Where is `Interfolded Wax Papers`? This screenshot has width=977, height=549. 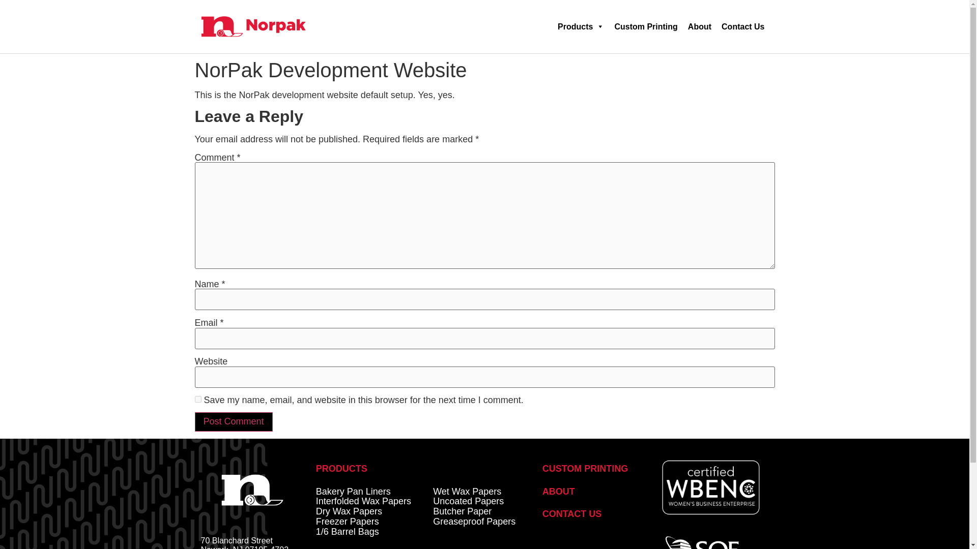 Interfolded Wax Papers is located at coordinates (363, 501).